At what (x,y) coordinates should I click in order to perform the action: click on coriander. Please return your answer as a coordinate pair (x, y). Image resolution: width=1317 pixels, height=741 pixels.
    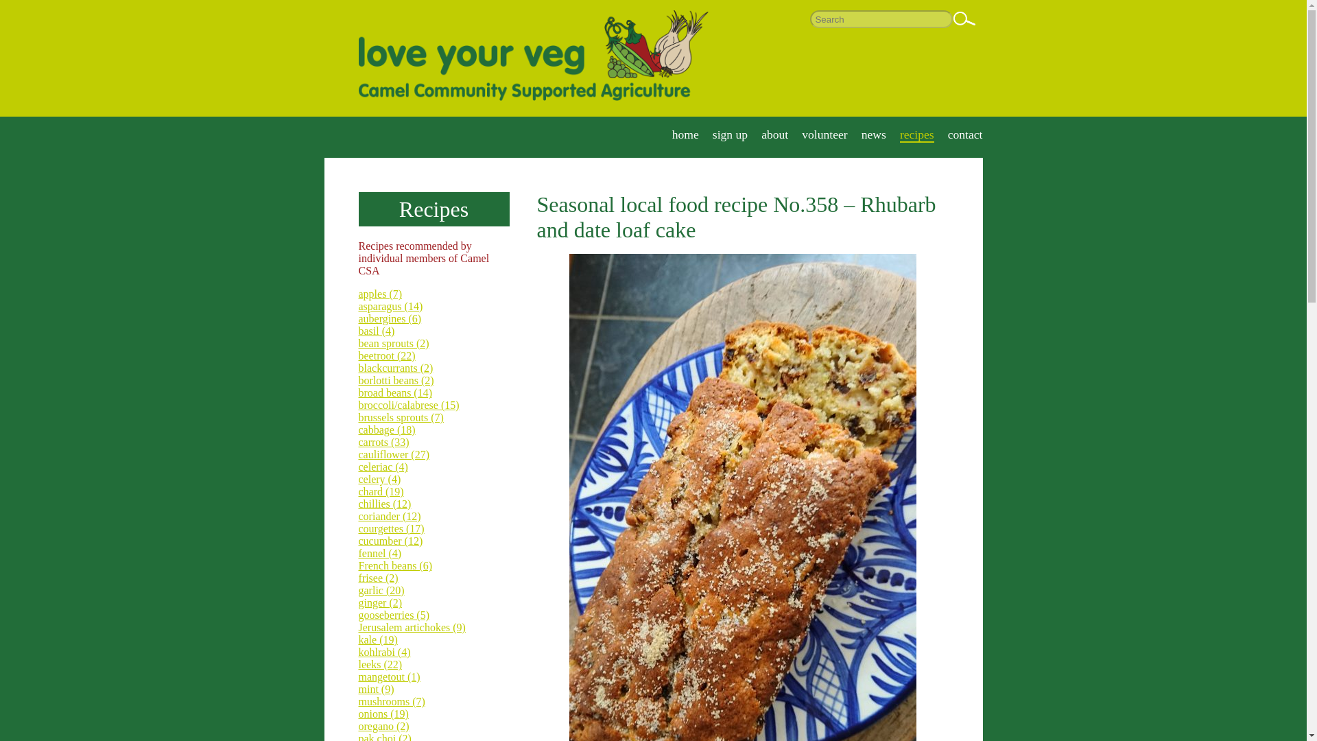
    Looking at the image, I should click on (389, 516).